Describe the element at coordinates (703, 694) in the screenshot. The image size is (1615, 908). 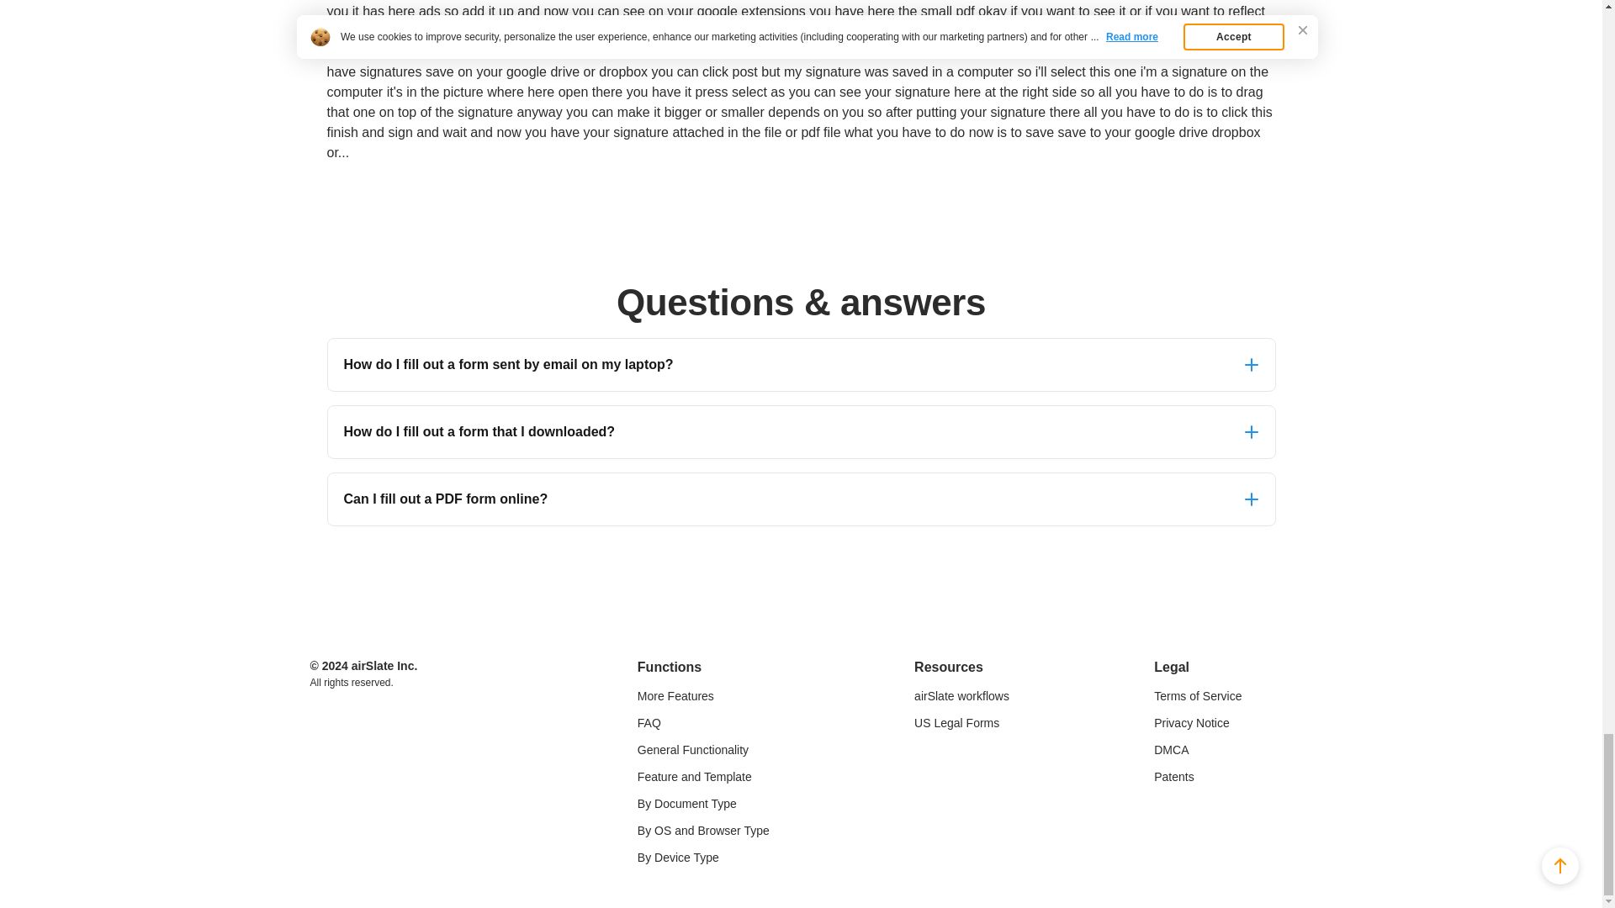
I see `More Features` at that location.